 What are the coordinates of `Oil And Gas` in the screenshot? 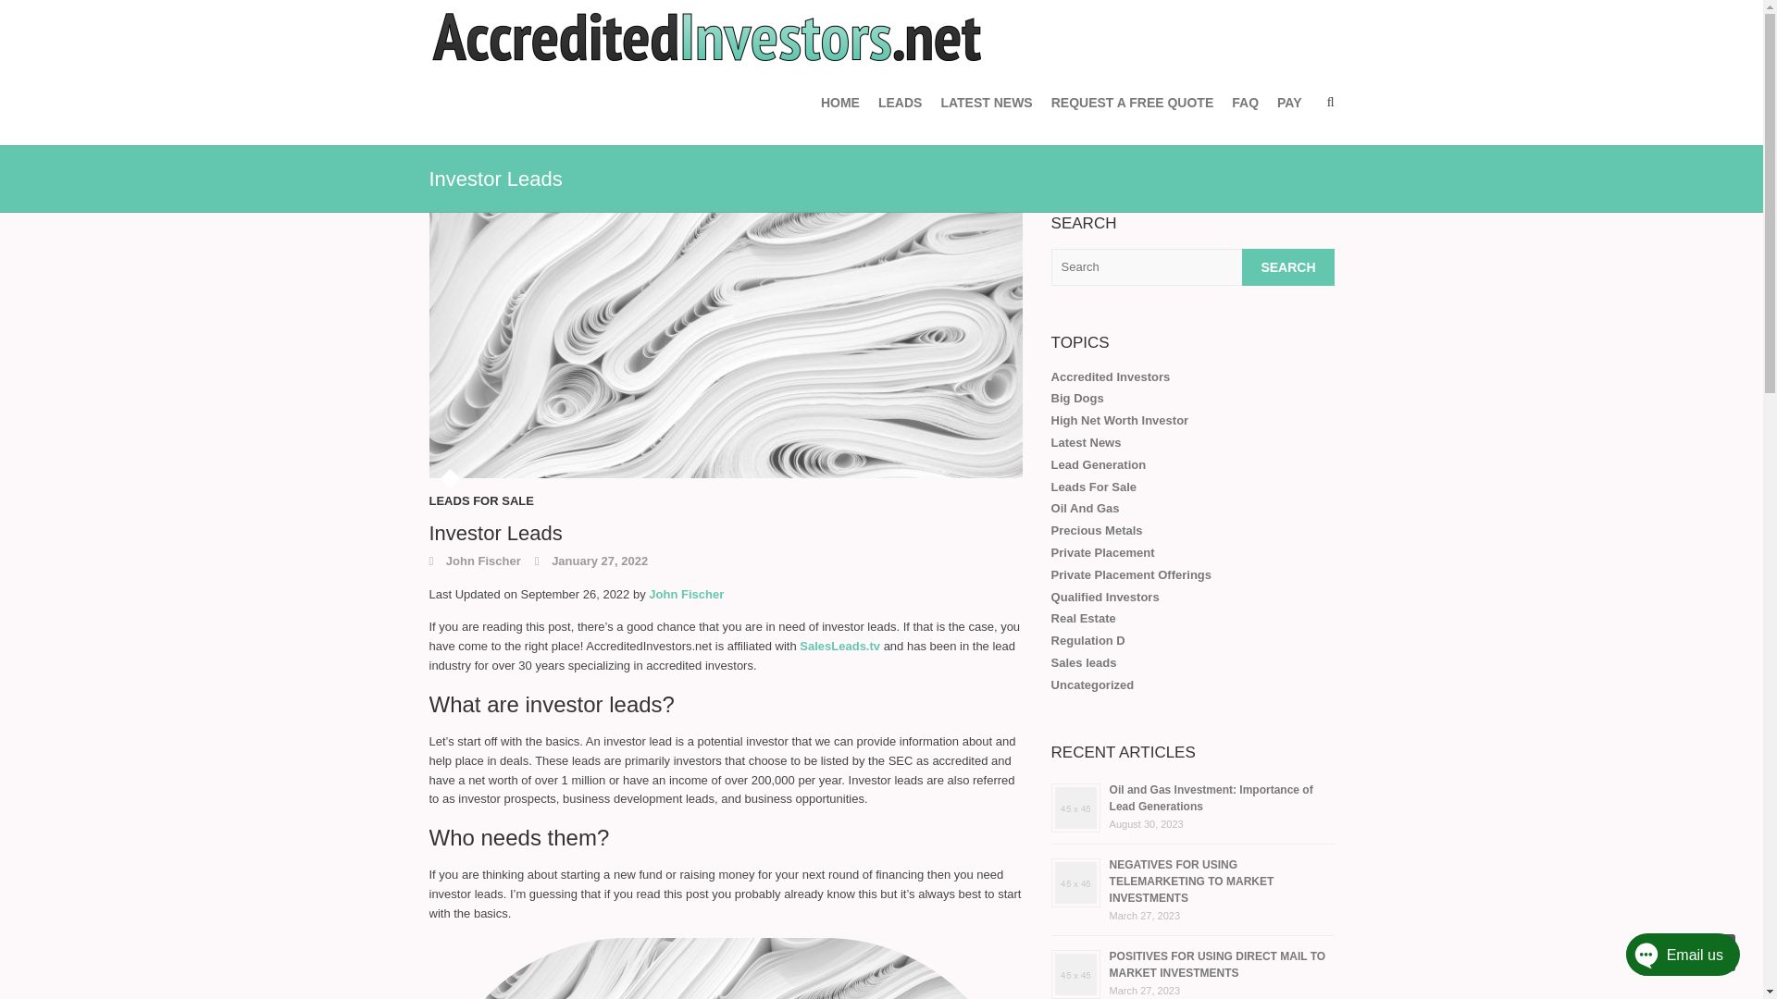 It's located at (1085, 509).